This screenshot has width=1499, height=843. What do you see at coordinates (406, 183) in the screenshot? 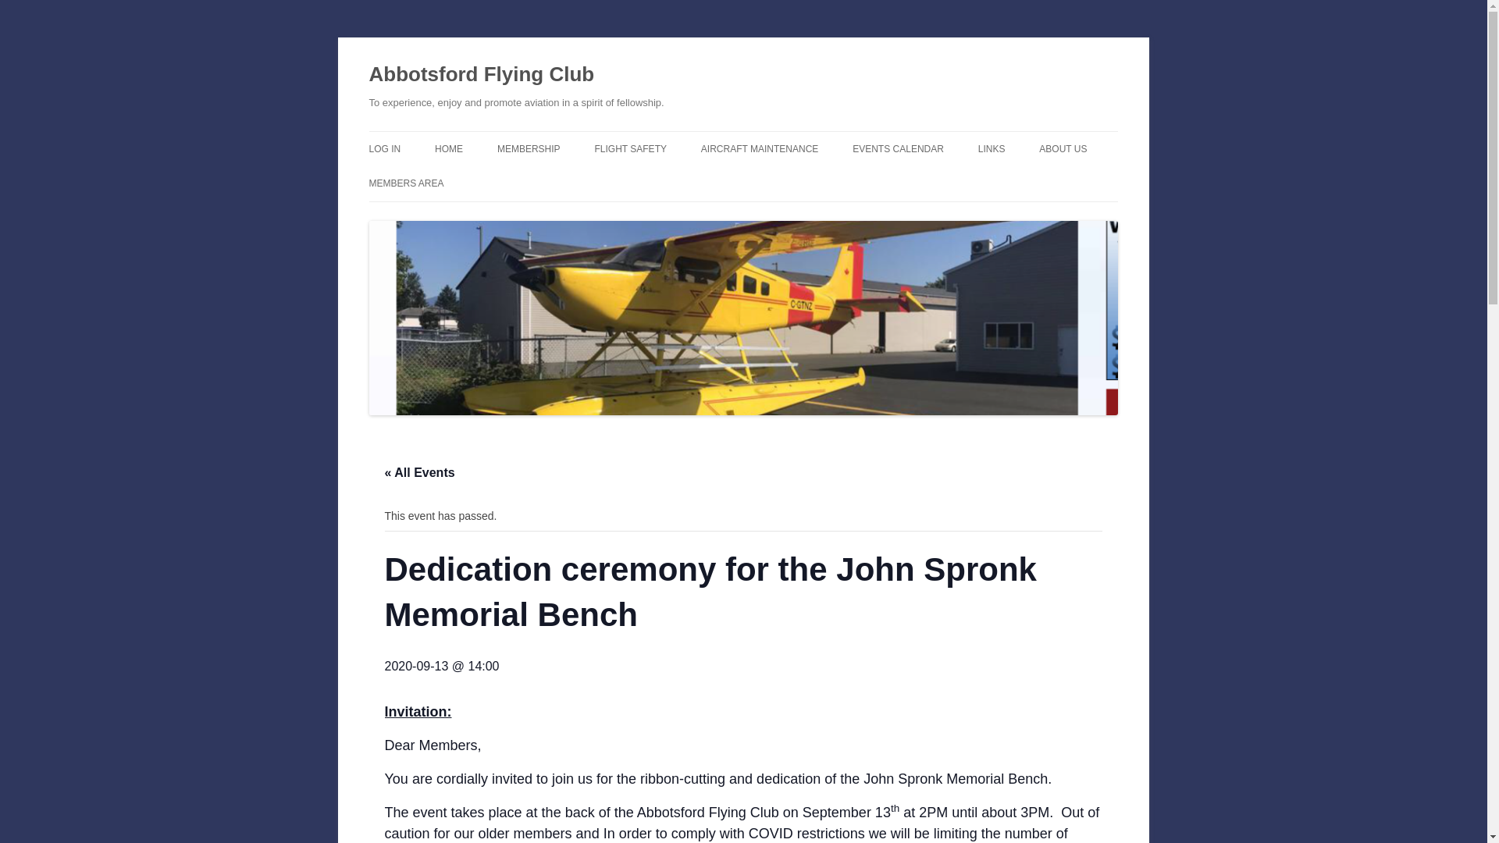
I see `MEMBERS AREA` at bounding box center [406, 183].